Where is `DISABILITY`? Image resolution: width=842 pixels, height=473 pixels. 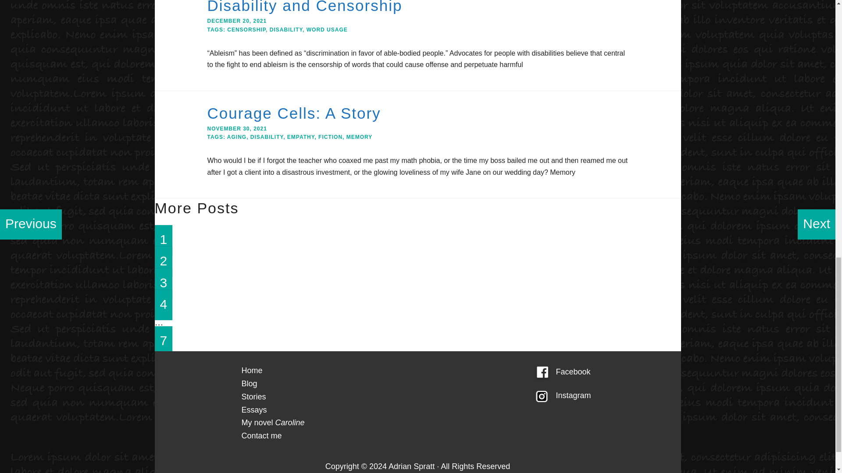 DISABILITY is located at coordinates (286, 29).